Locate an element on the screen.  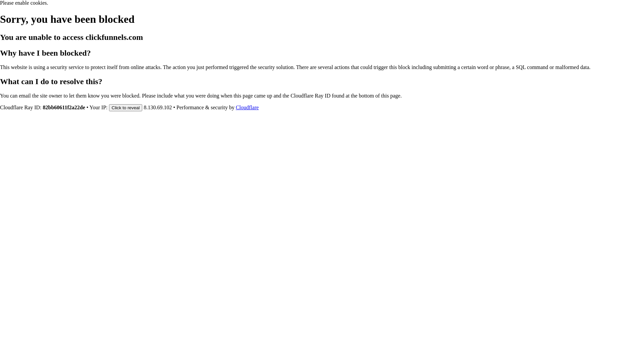
Cloudflare is located at coordinates (247, 107).